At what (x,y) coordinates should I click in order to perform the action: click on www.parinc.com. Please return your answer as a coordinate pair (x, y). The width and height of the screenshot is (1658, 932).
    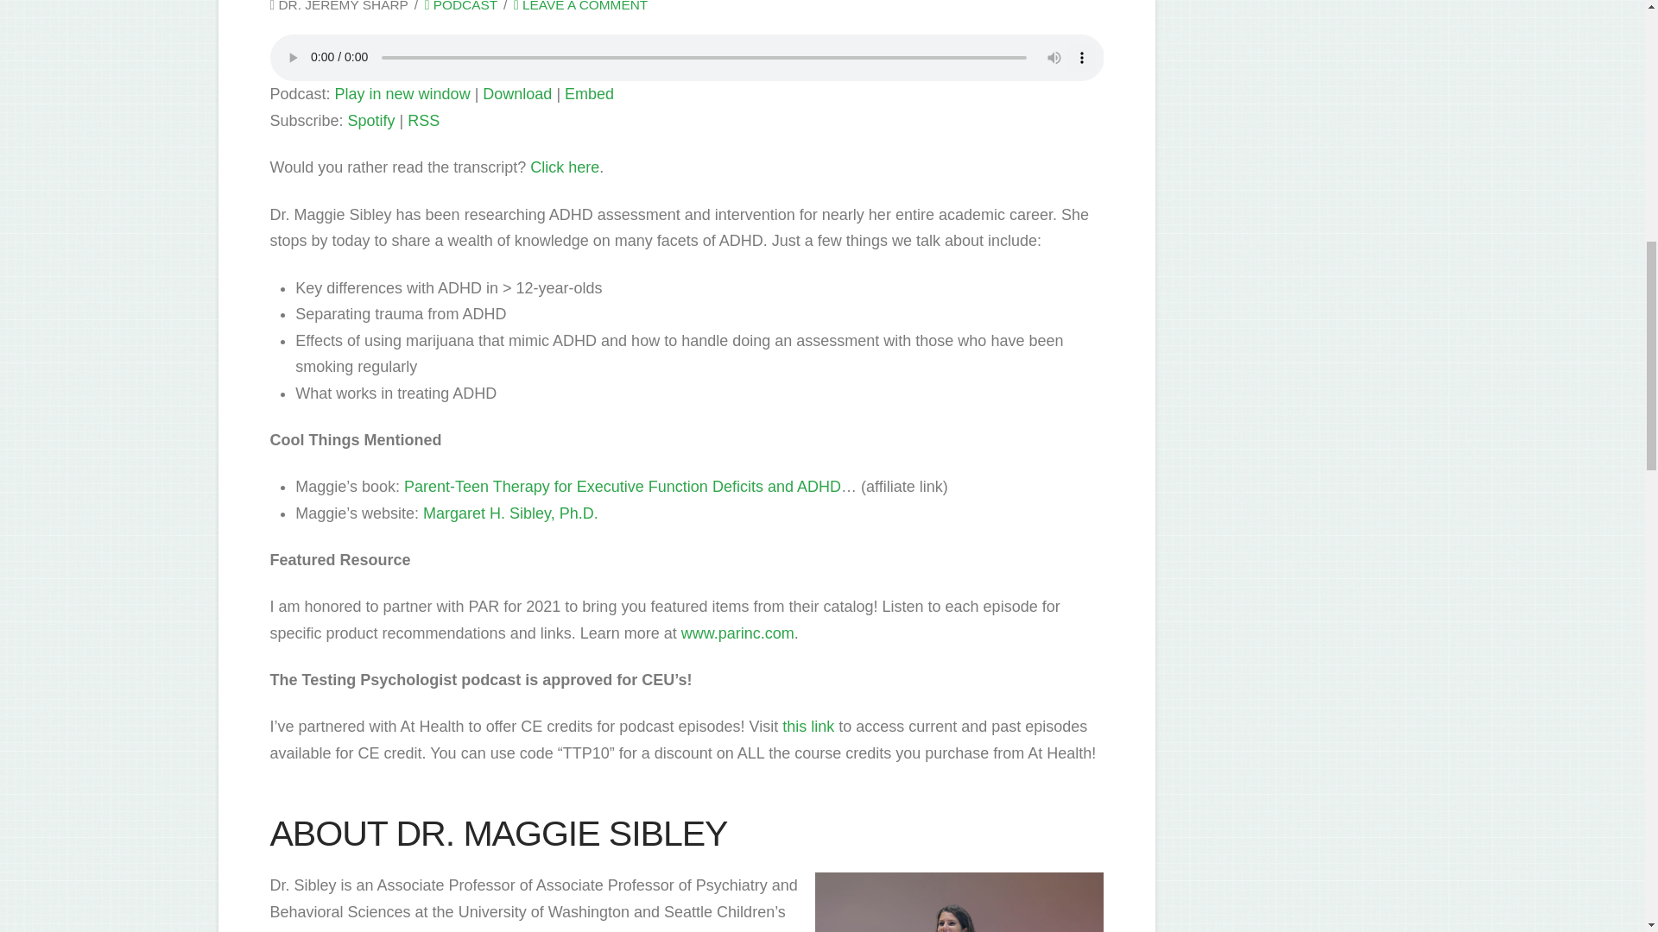
    Looking at the image, I should click on (735, 633).